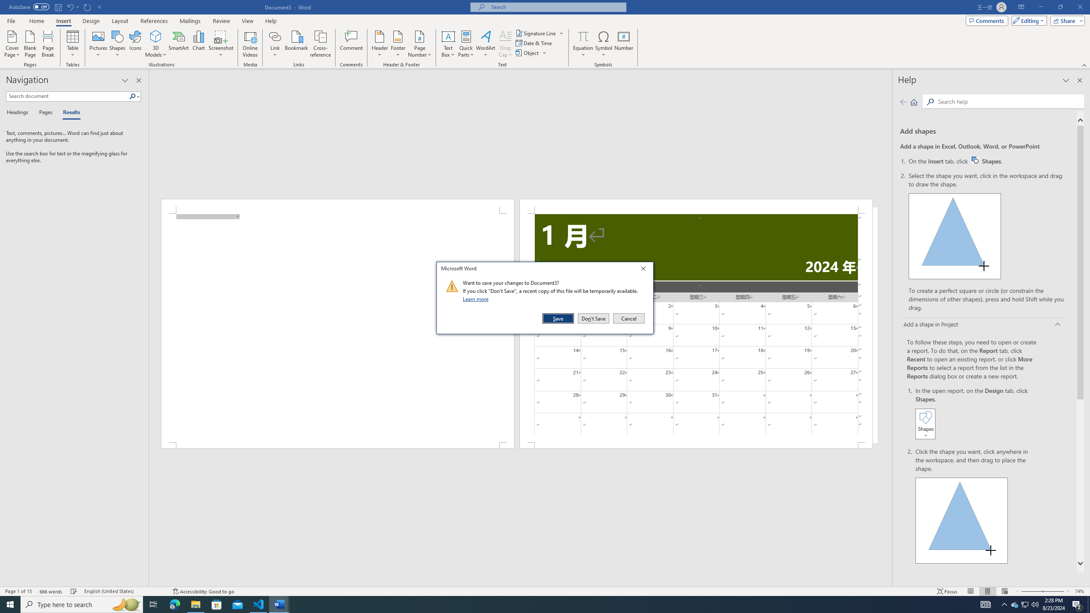 Image resolution: width=1090 pixels, height=613 pixels. I want to click on Type here to search, so click(1025, 604).